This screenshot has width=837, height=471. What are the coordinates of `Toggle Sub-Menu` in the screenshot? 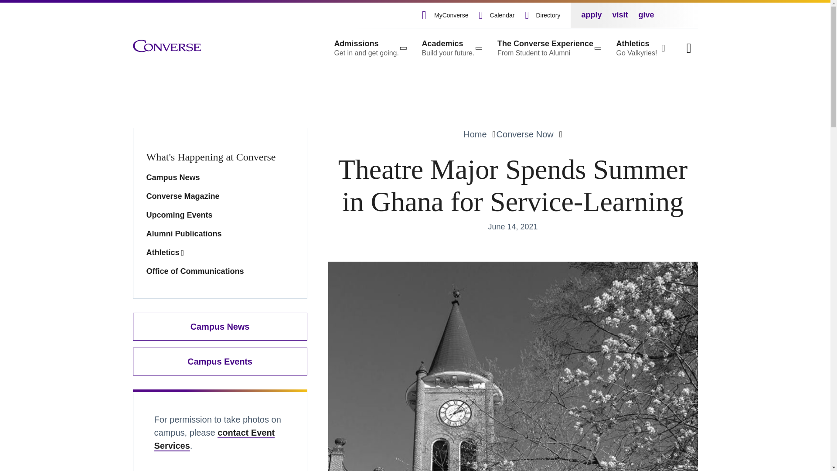 It's located at (548, 48).